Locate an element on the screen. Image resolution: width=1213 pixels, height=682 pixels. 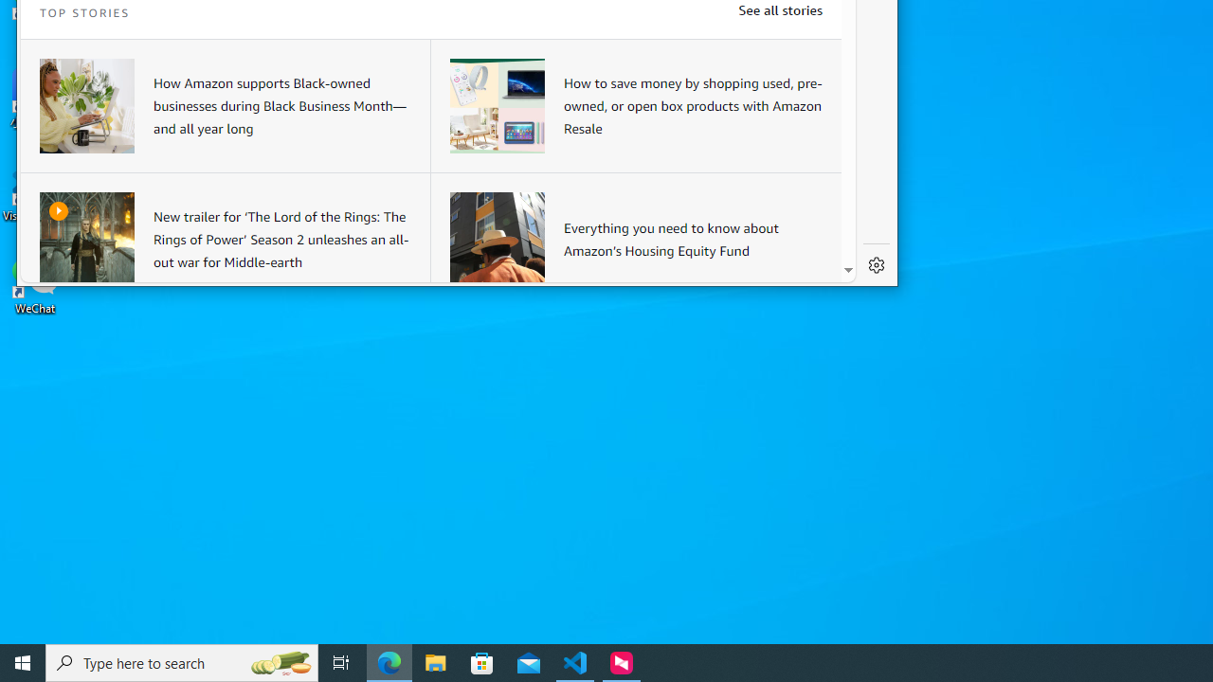
Visual Studio Code - 1 running window is located at coordinates (575, 663).